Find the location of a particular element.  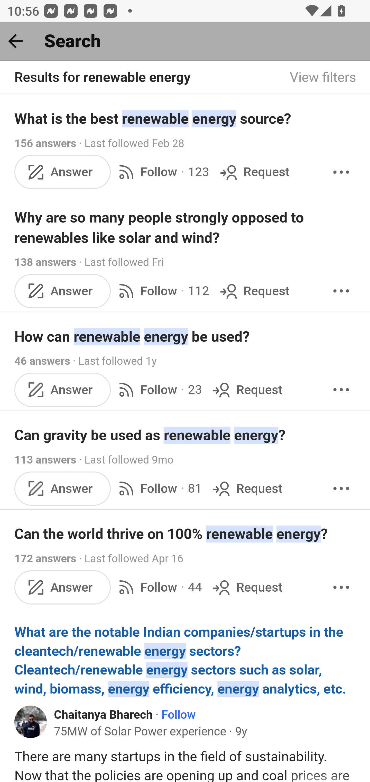

Can gravity be used as renewable energy? is located at coordinates (186, 435).